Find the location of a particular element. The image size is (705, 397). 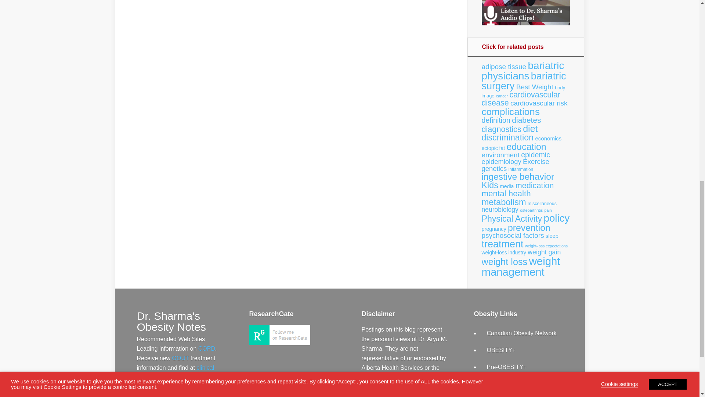

complications is located at coordinates (510, 112).